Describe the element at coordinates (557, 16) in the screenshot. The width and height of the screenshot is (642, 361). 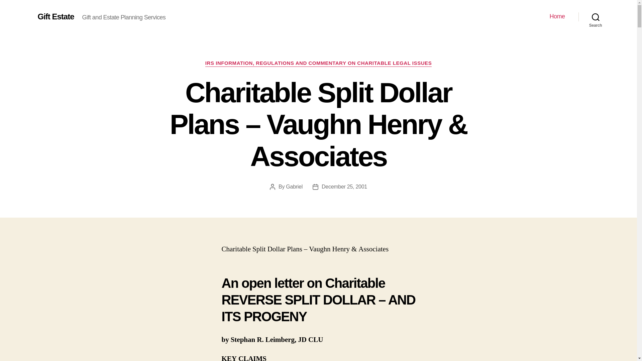
I see `Home` at that location.